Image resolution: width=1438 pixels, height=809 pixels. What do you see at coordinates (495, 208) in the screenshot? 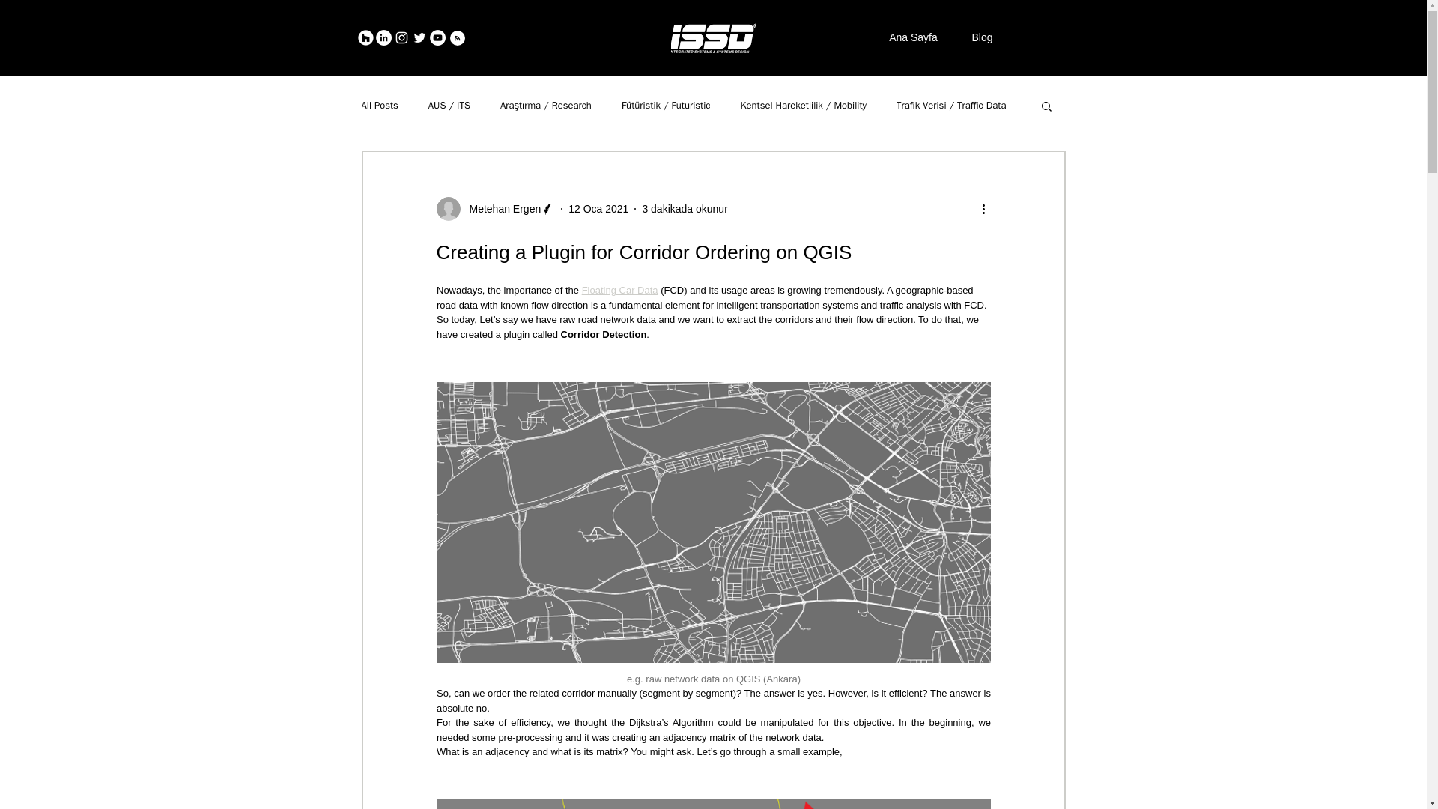
I see `Metehan Ergen` at bounding box center [495, 208].